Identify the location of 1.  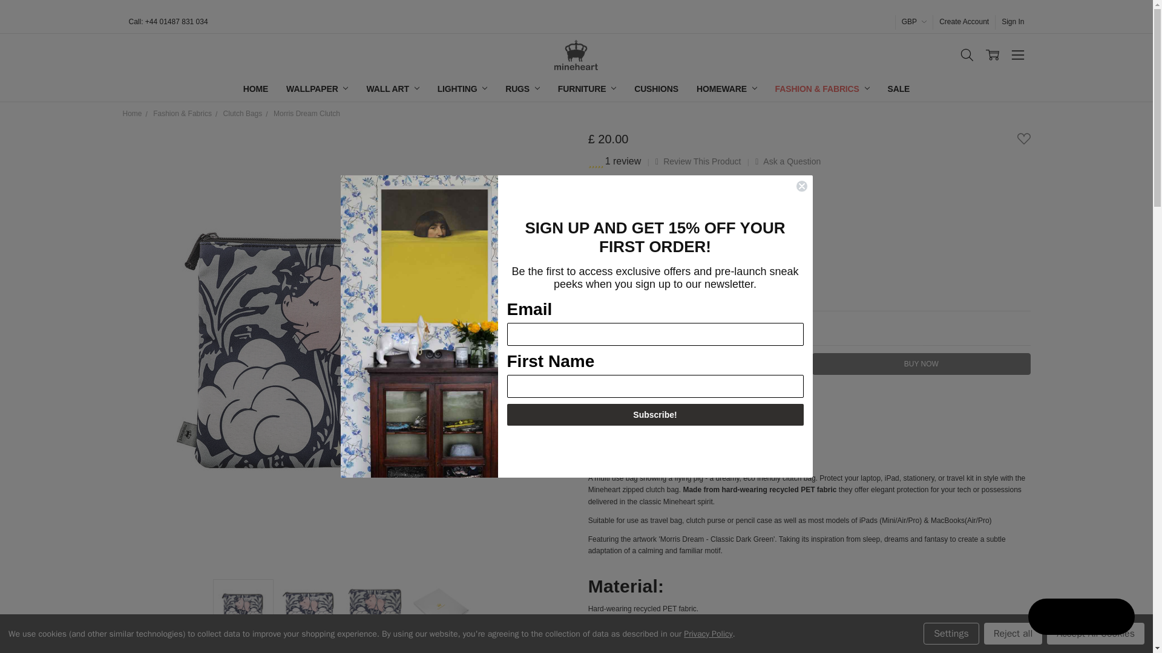
(662, 328).